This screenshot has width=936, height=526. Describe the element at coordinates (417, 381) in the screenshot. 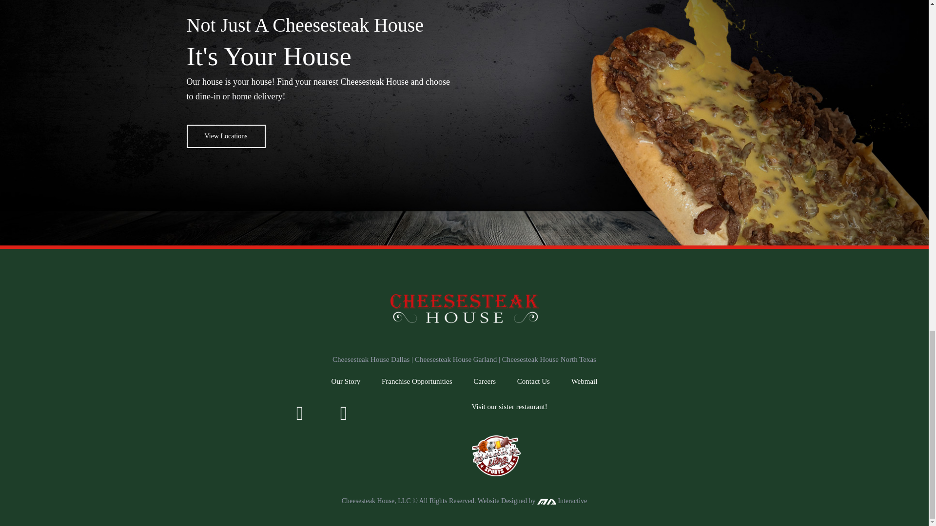

I see `Franchise Opportunities` at that location.